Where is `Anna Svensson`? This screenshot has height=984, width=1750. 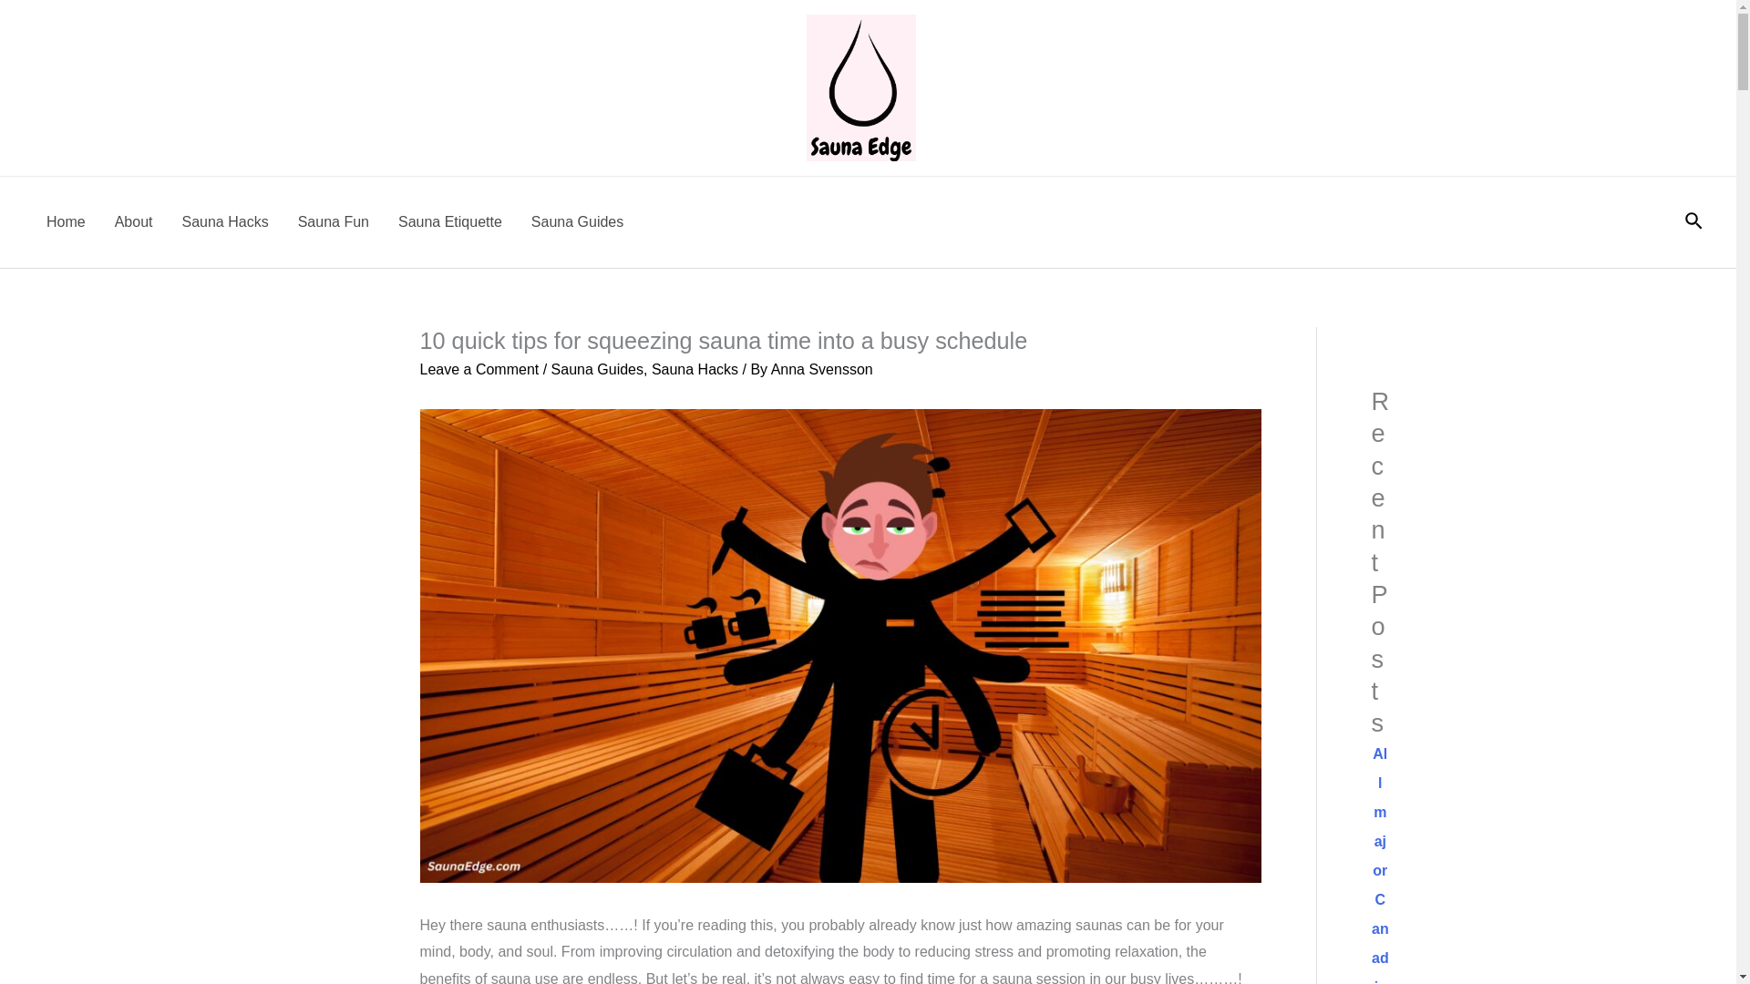
Anna Svensson is located at coordinates (822, 369).